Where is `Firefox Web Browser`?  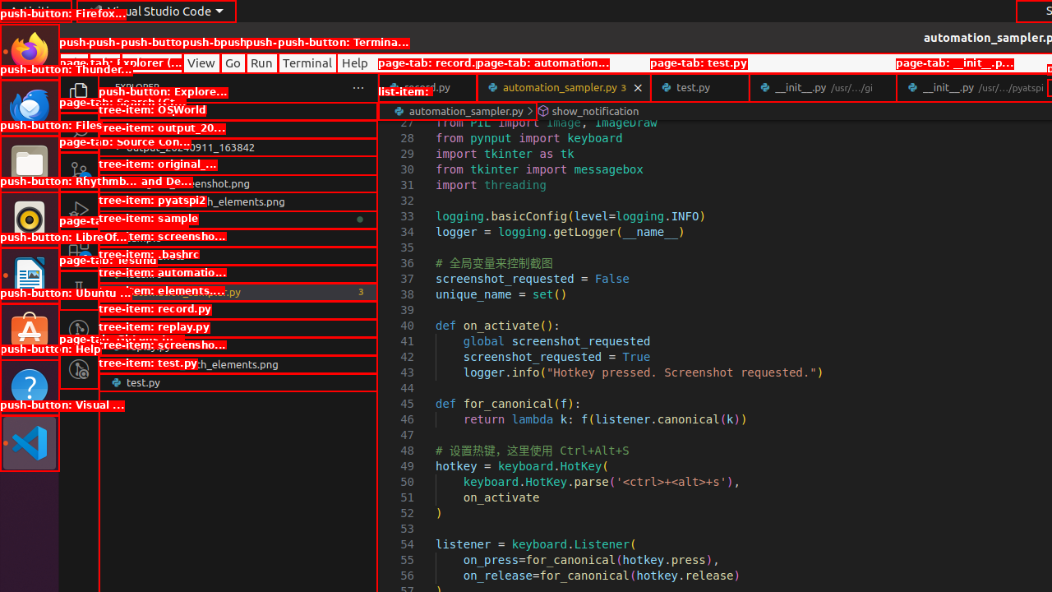 Firefox Web Browser is located at coordinates (30, 52).